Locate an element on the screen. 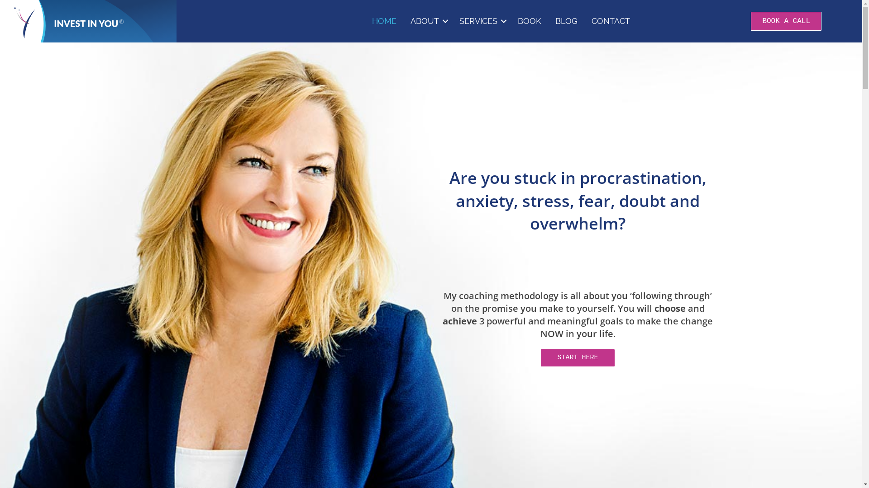 This screenshot has height=488, width=869. START HERE is located at coordinates (578, 358).